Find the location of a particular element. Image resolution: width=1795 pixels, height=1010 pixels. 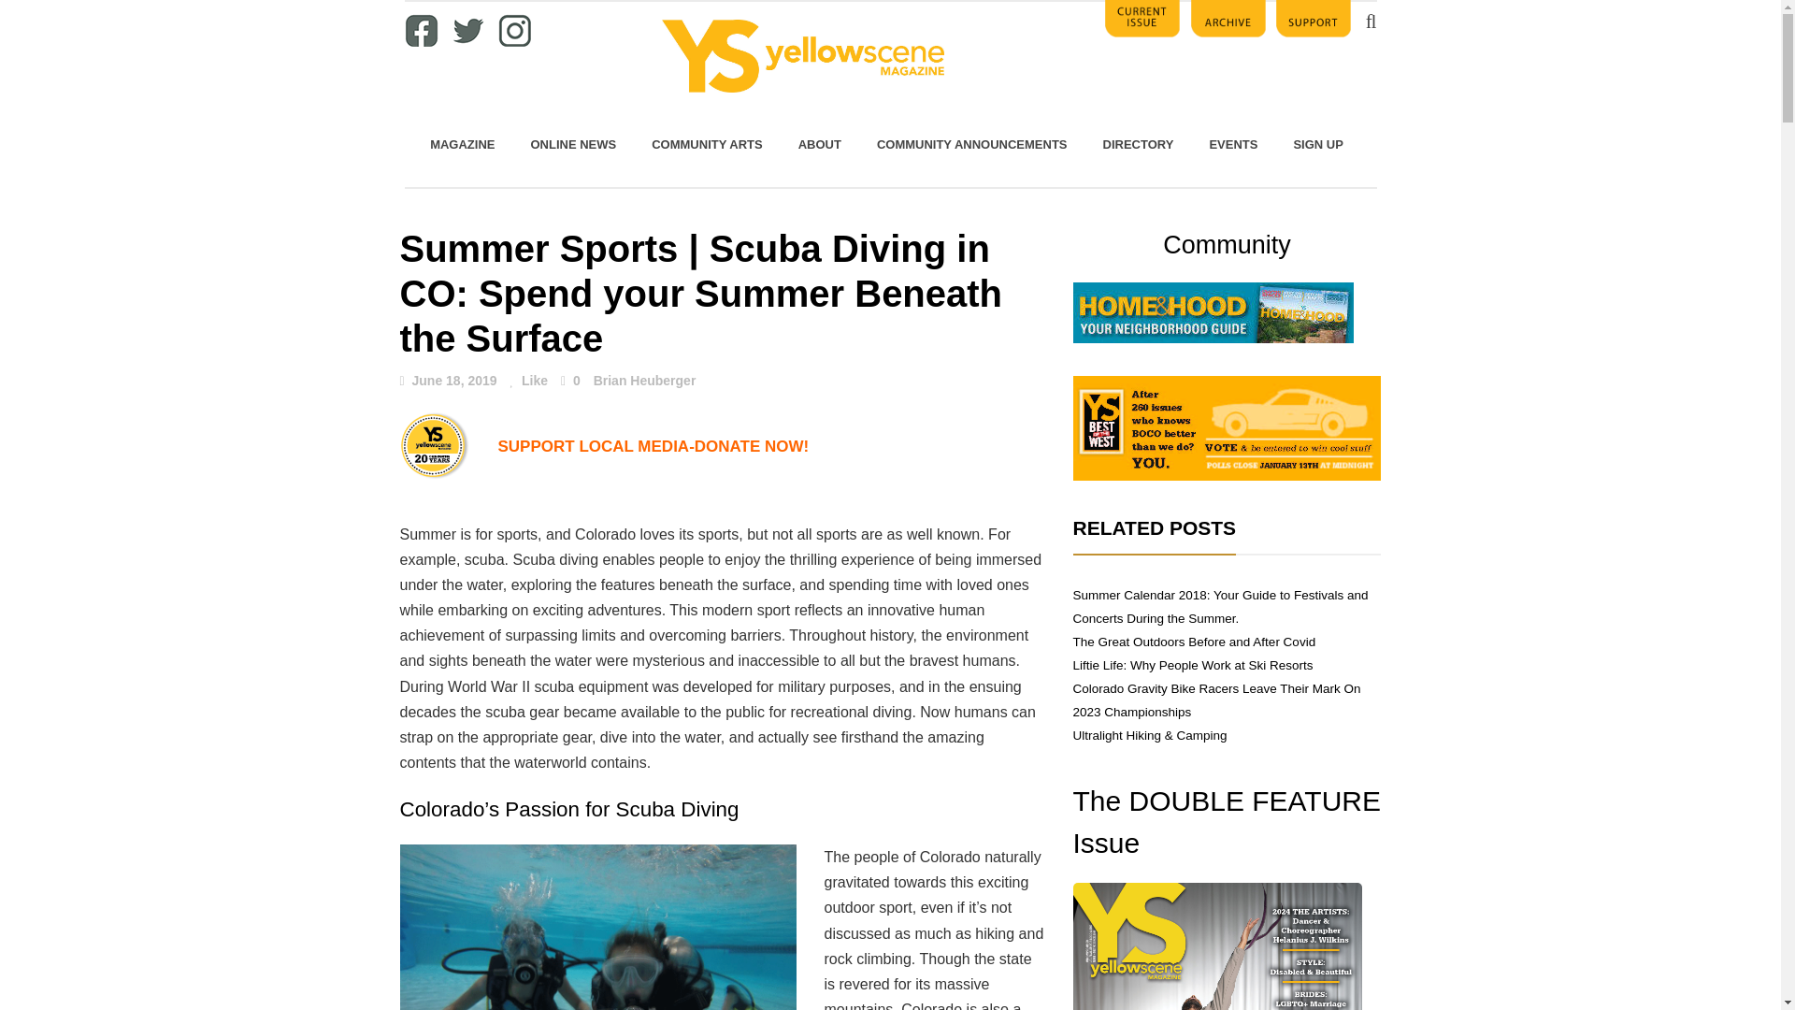

July 2024 is located at coordinates (1217, 946).